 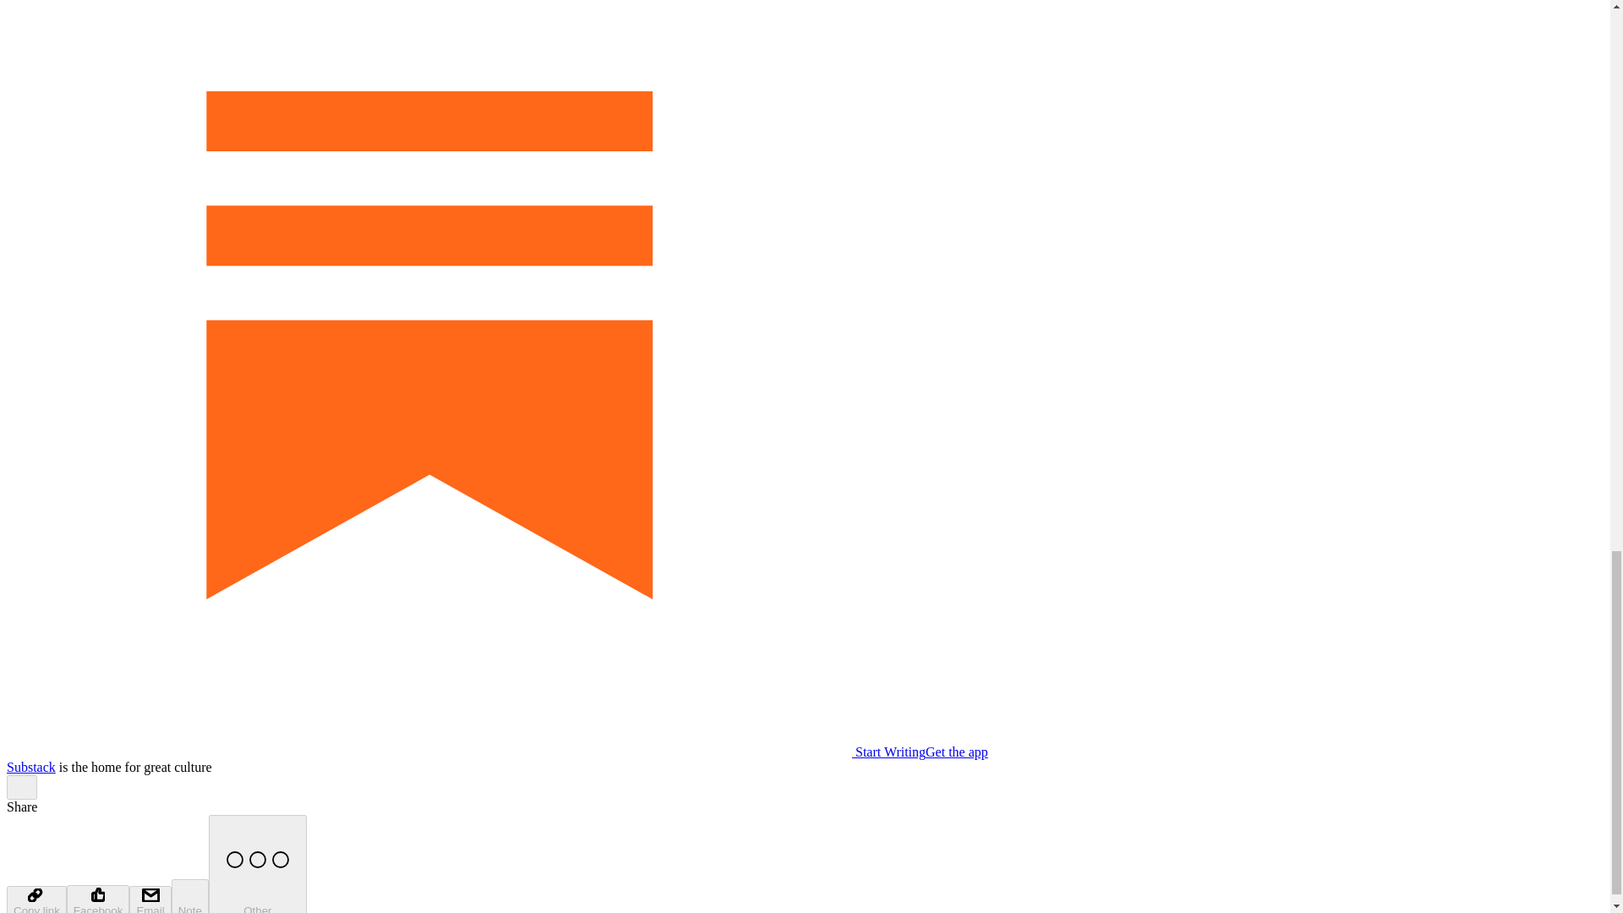 I want to click on Get the app, so click(x=957, y=752).